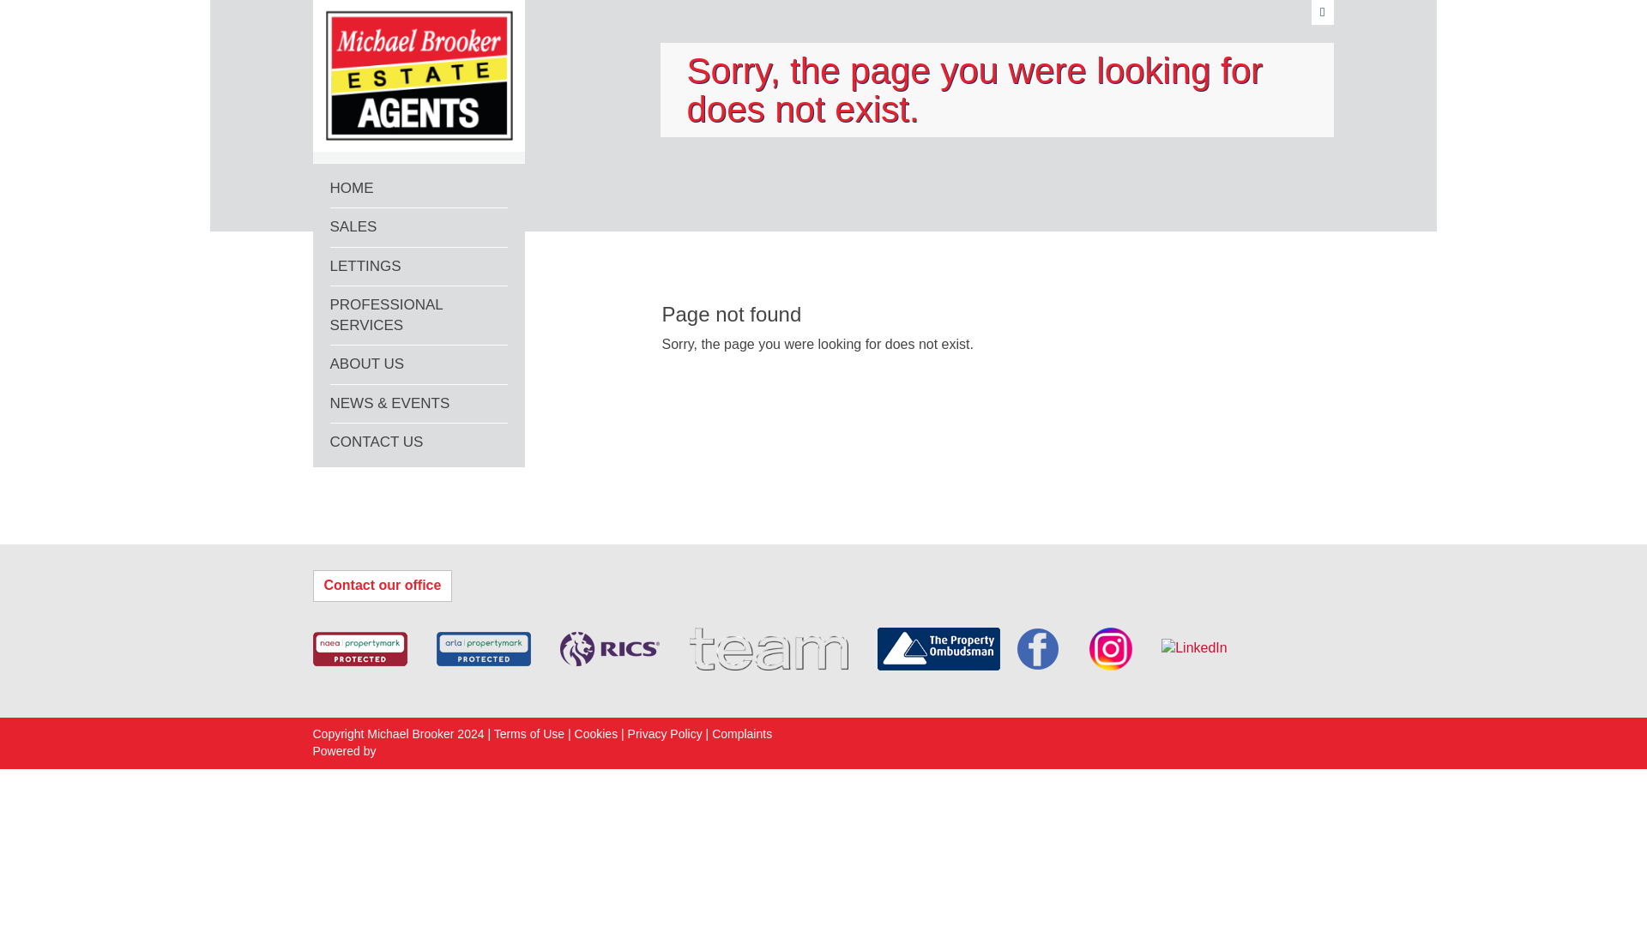  Describe the element at coordinates (597, 734) in the screenshot. I see `Cookies` at that location.